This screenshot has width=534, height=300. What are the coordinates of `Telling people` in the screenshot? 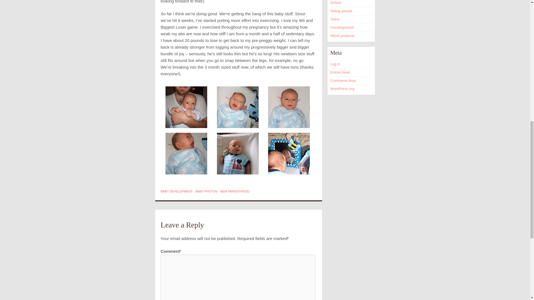 It's located at (342, 11).